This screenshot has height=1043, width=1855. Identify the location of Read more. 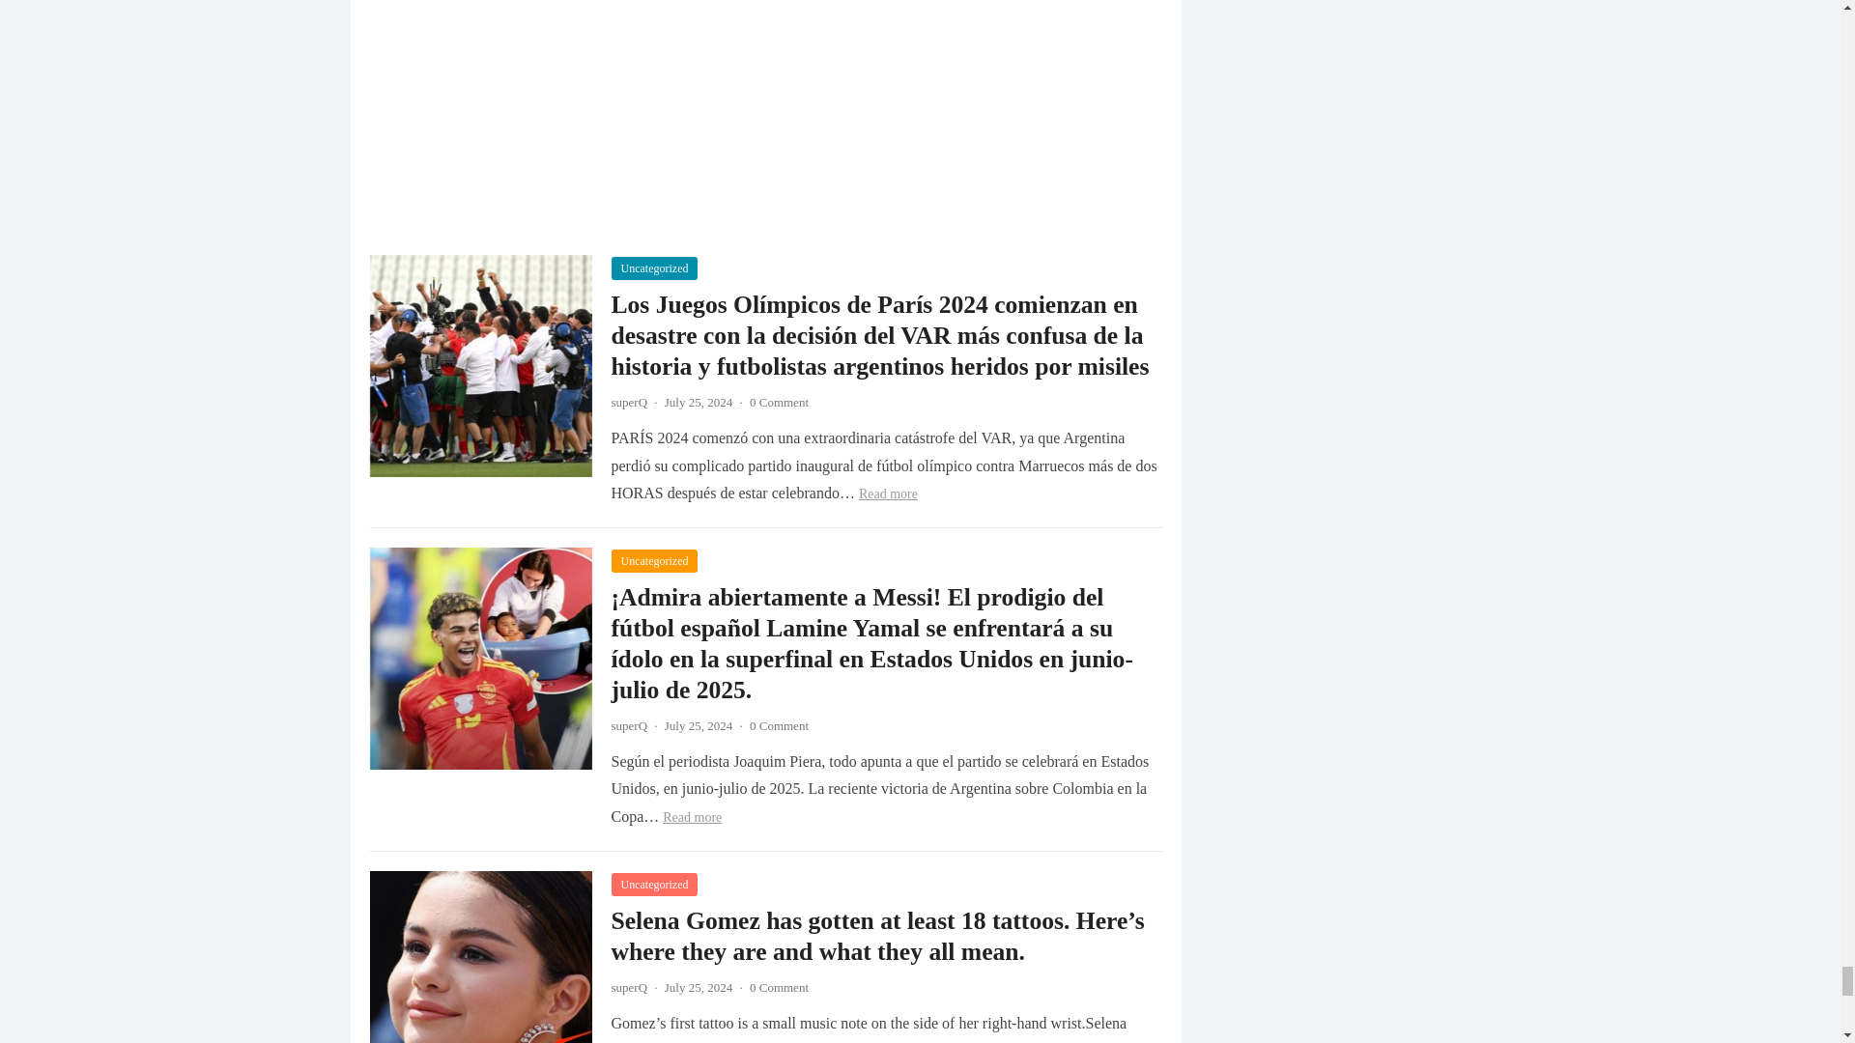
(888, 494).